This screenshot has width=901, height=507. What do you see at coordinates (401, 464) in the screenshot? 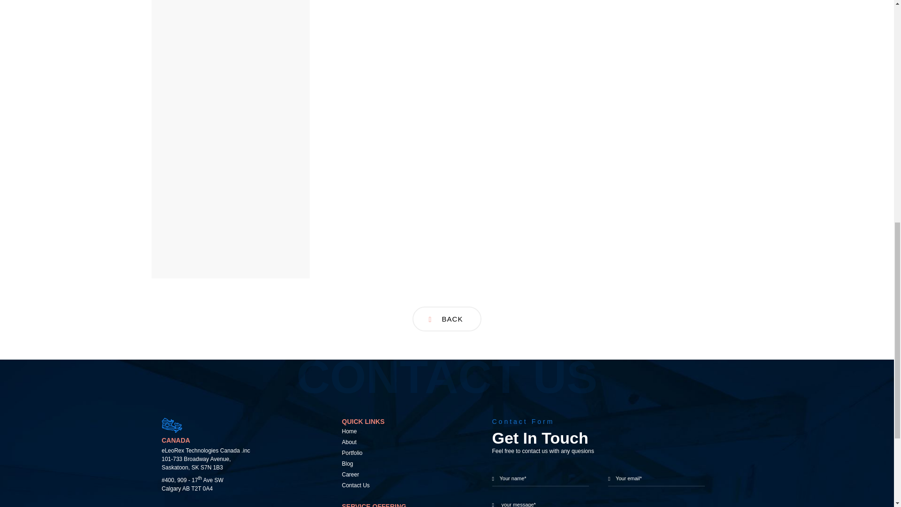
I see `Blog` at bounding box center [401, 464].